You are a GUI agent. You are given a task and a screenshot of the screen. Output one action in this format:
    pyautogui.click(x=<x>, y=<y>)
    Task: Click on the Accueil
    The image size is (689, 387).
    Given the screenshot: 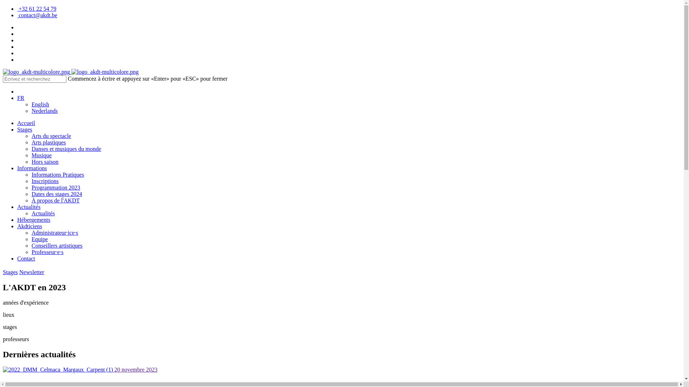 What is the action you would take?
    pyautogui.click(x=26, y=123)
    